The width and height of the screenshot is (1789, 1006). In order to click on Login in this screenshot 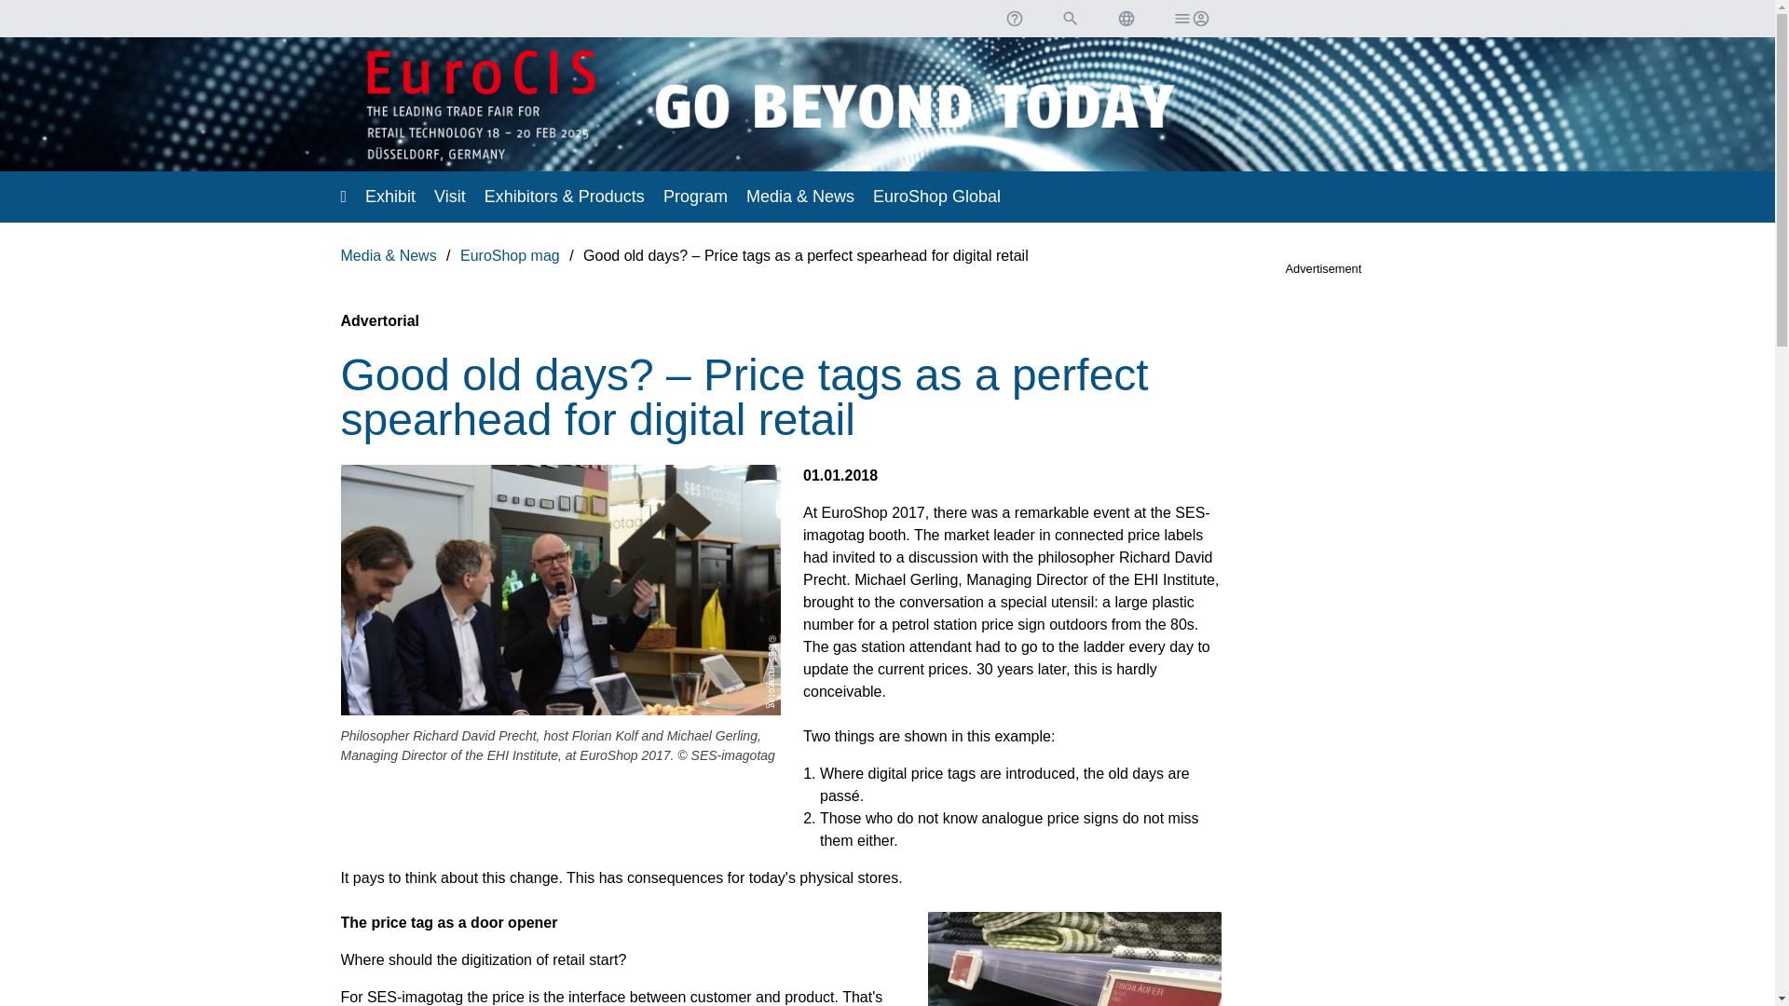, I will do `click(1190, 19)`.